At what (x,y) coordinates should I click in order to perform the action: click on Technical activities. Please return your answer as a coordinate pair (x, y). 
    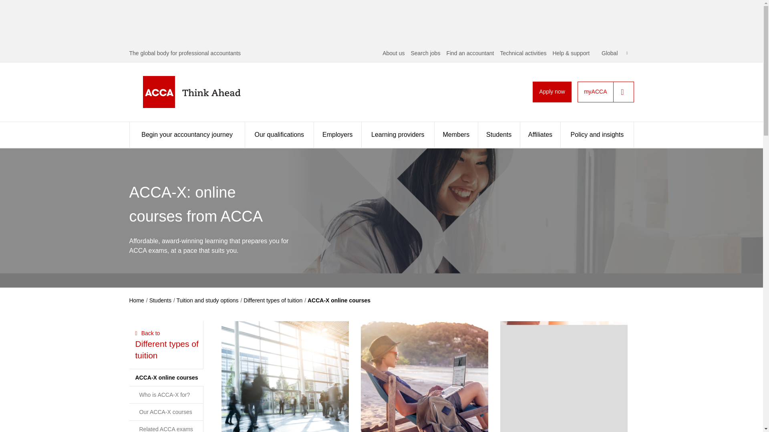
    Looking at the image, I should click on (523, 53).